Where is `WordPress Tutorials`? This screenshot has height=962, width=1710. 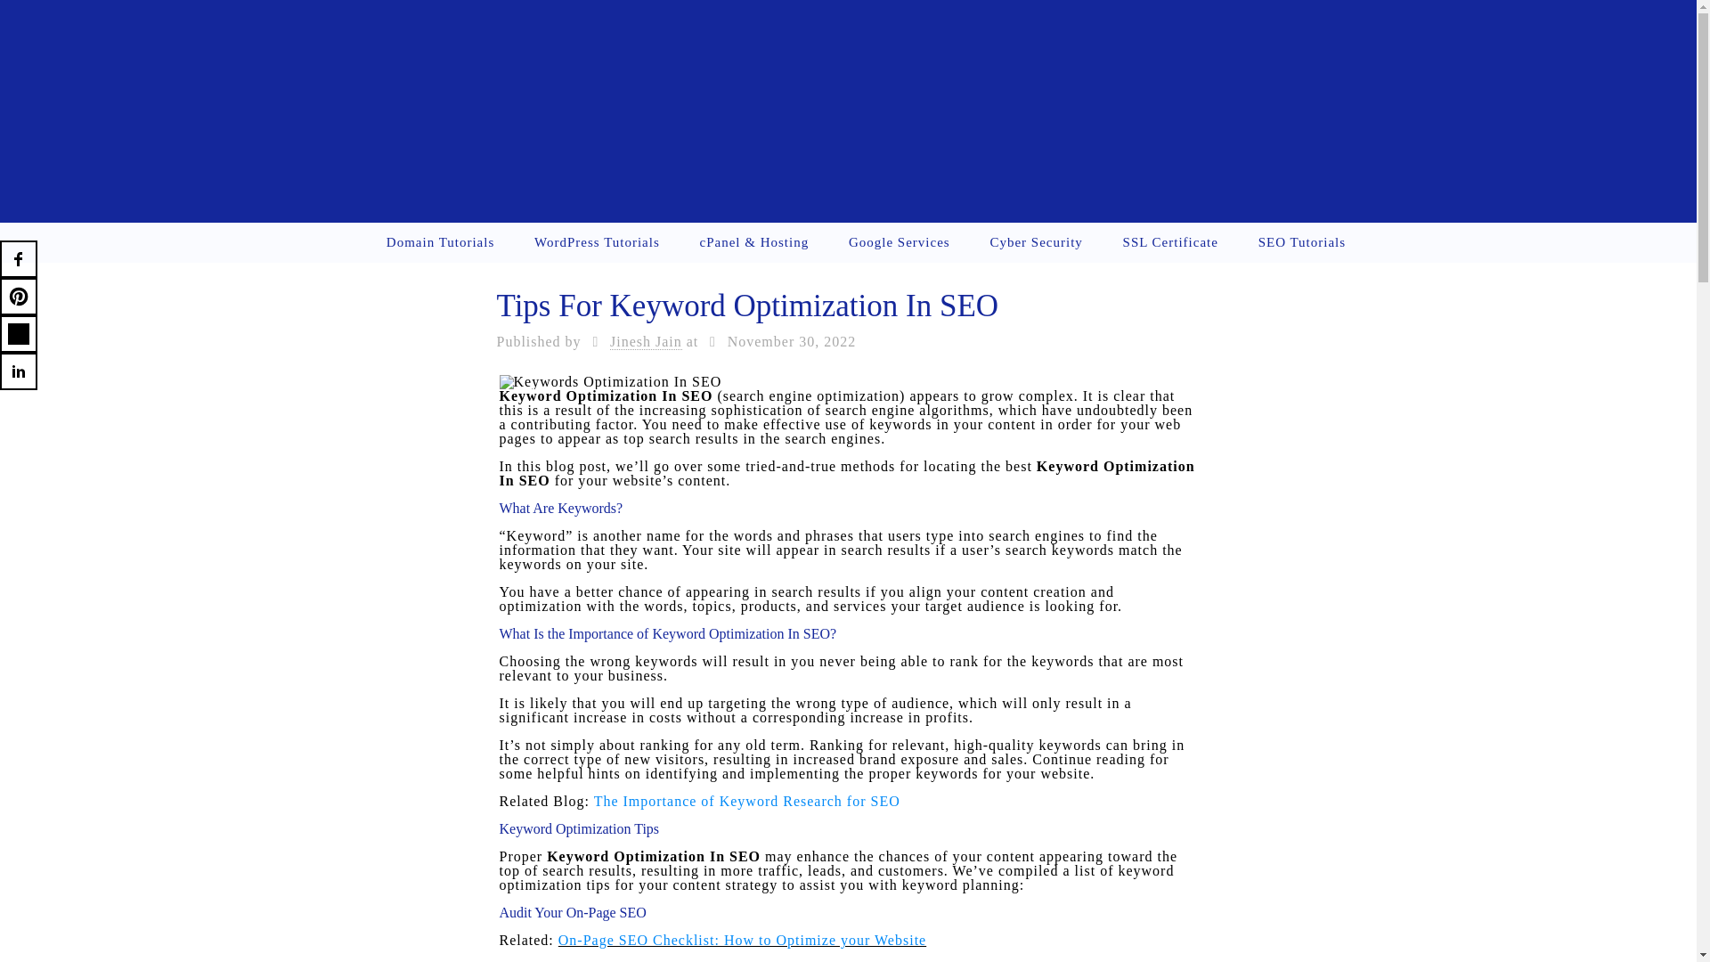 WordPress Tutorials is located at coordinates (597, 242).